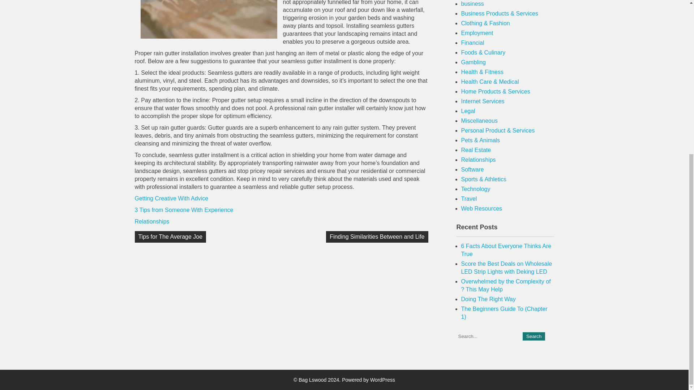 Image resolution: width=694 pixels, height=390 pixels. What do you see at coordinates (534, 336) in the screenshot?
I see `Search` at bounding box center [534, 336].